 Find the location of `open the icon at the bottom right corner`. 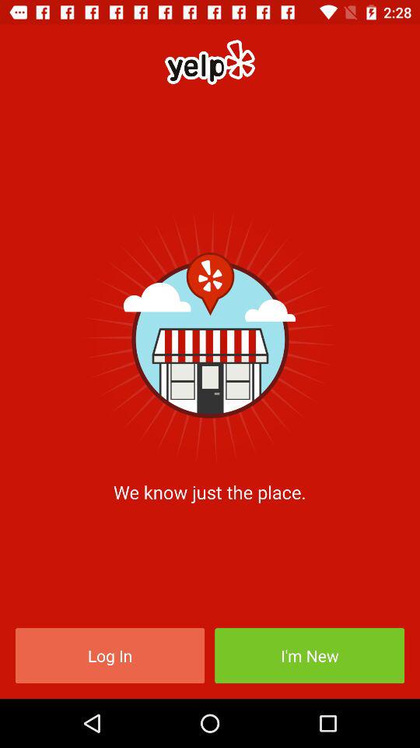

open the icon at the bottom right corner is located at coordinates (310, 656).